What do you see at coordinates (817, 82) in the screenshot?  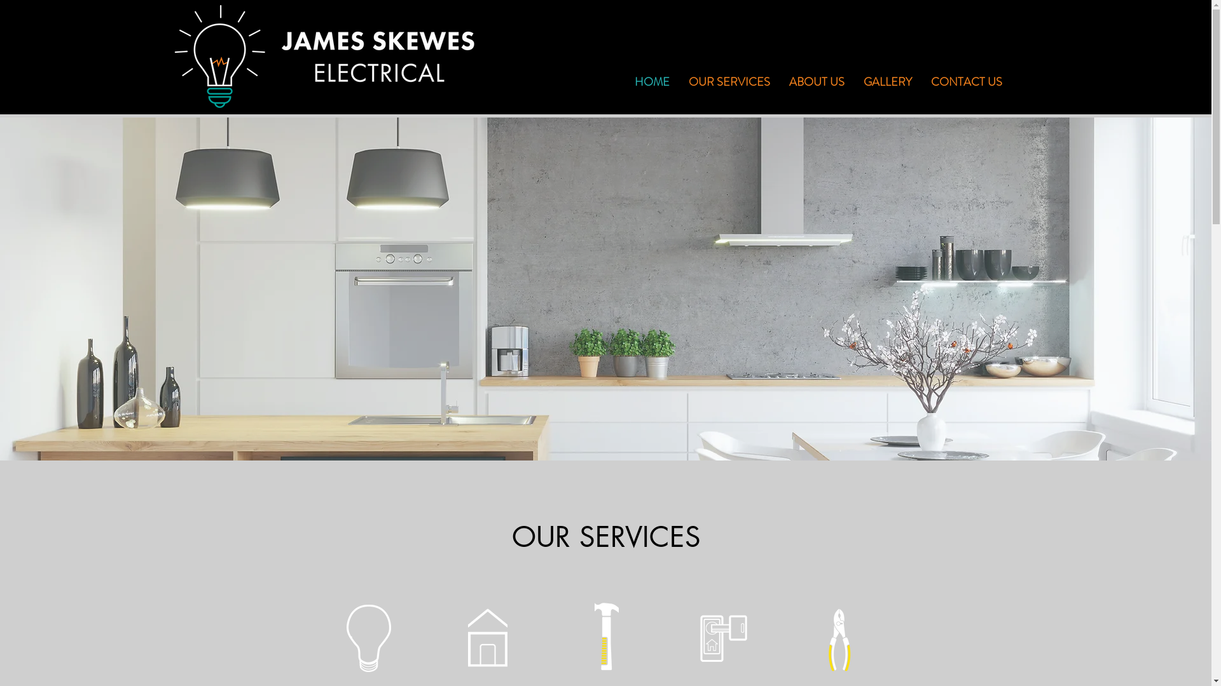 I see `ABOUT US` at bounding box center [817, 82].